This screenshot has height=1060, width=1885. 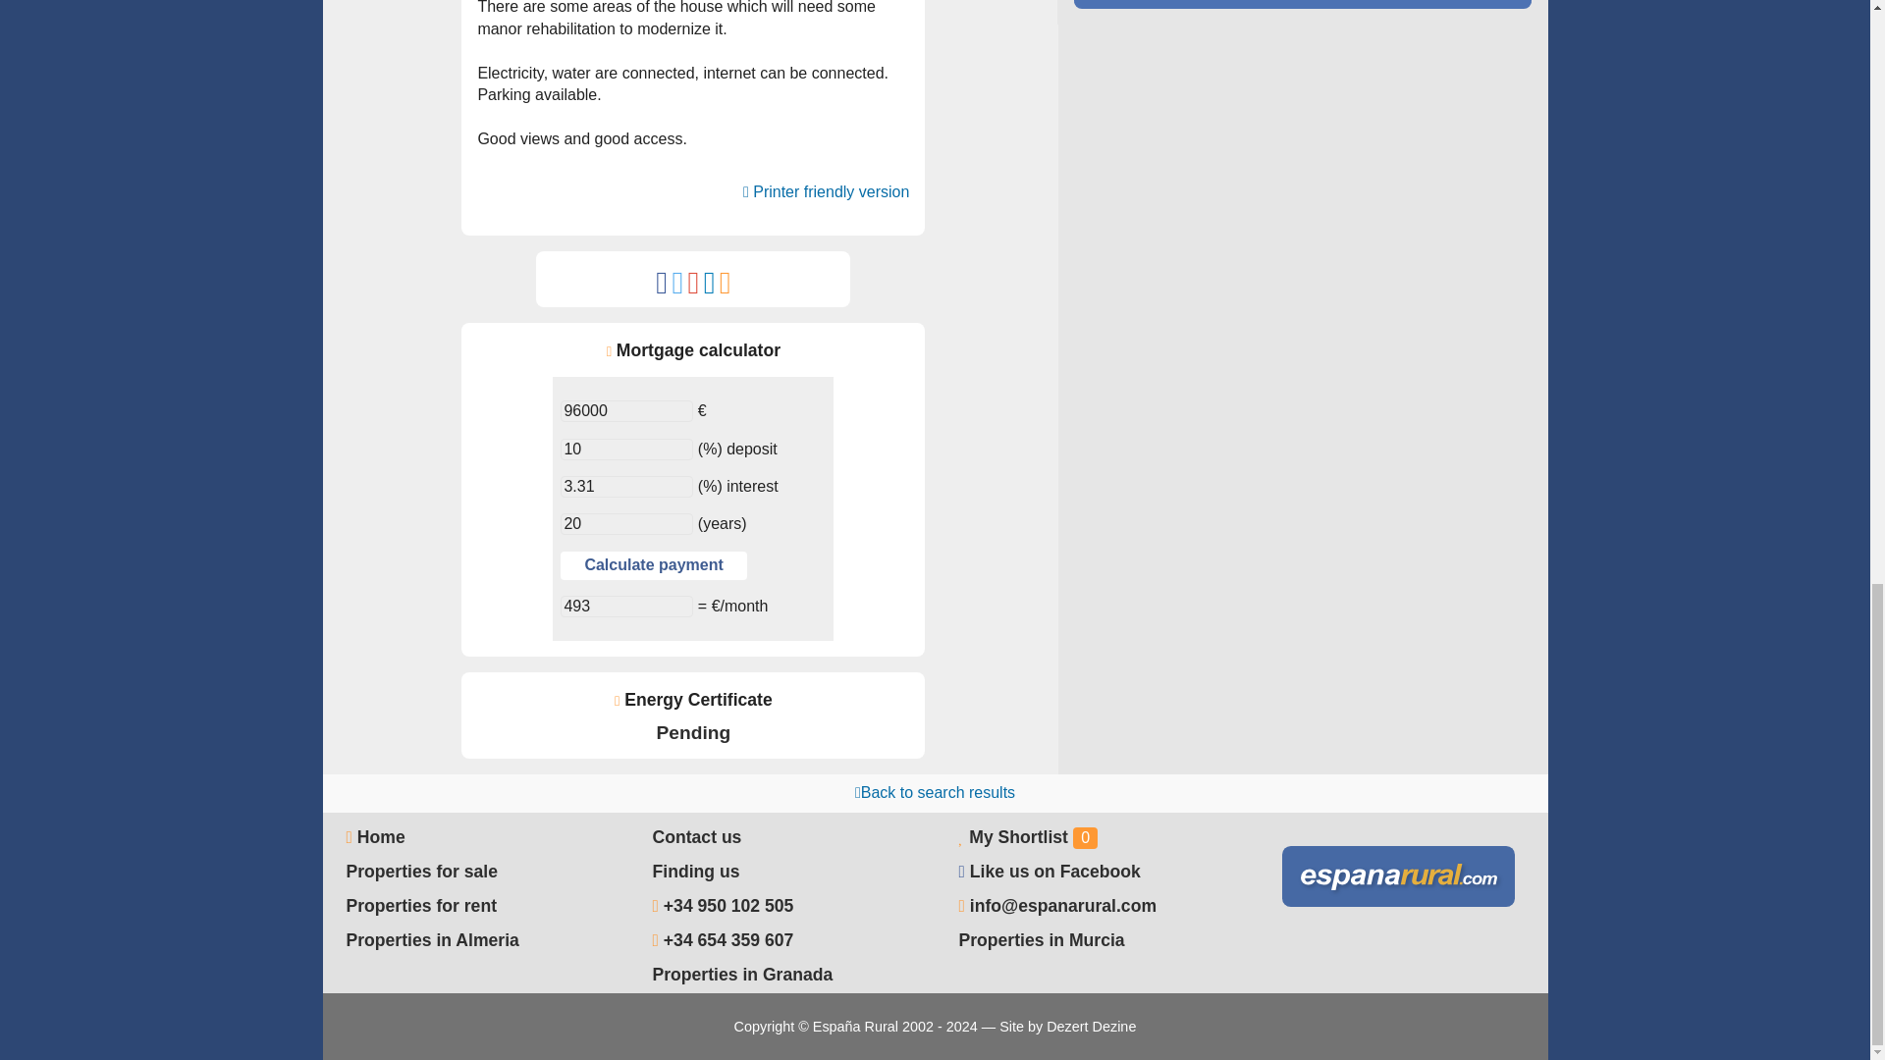 I want to click on Like us on Facebook, so click(x=1054, y=872).